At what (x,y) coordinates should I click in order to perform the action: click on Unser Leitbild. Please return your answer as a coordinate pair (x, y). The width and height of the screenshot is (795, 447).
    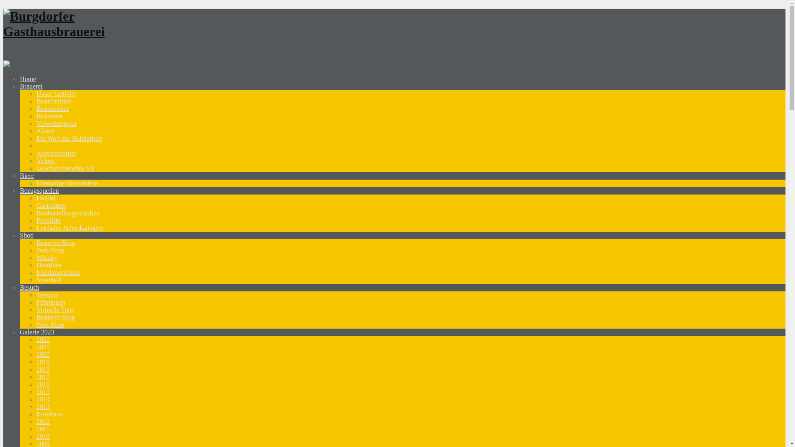
    Looking at the image, I should click on (55, 94).